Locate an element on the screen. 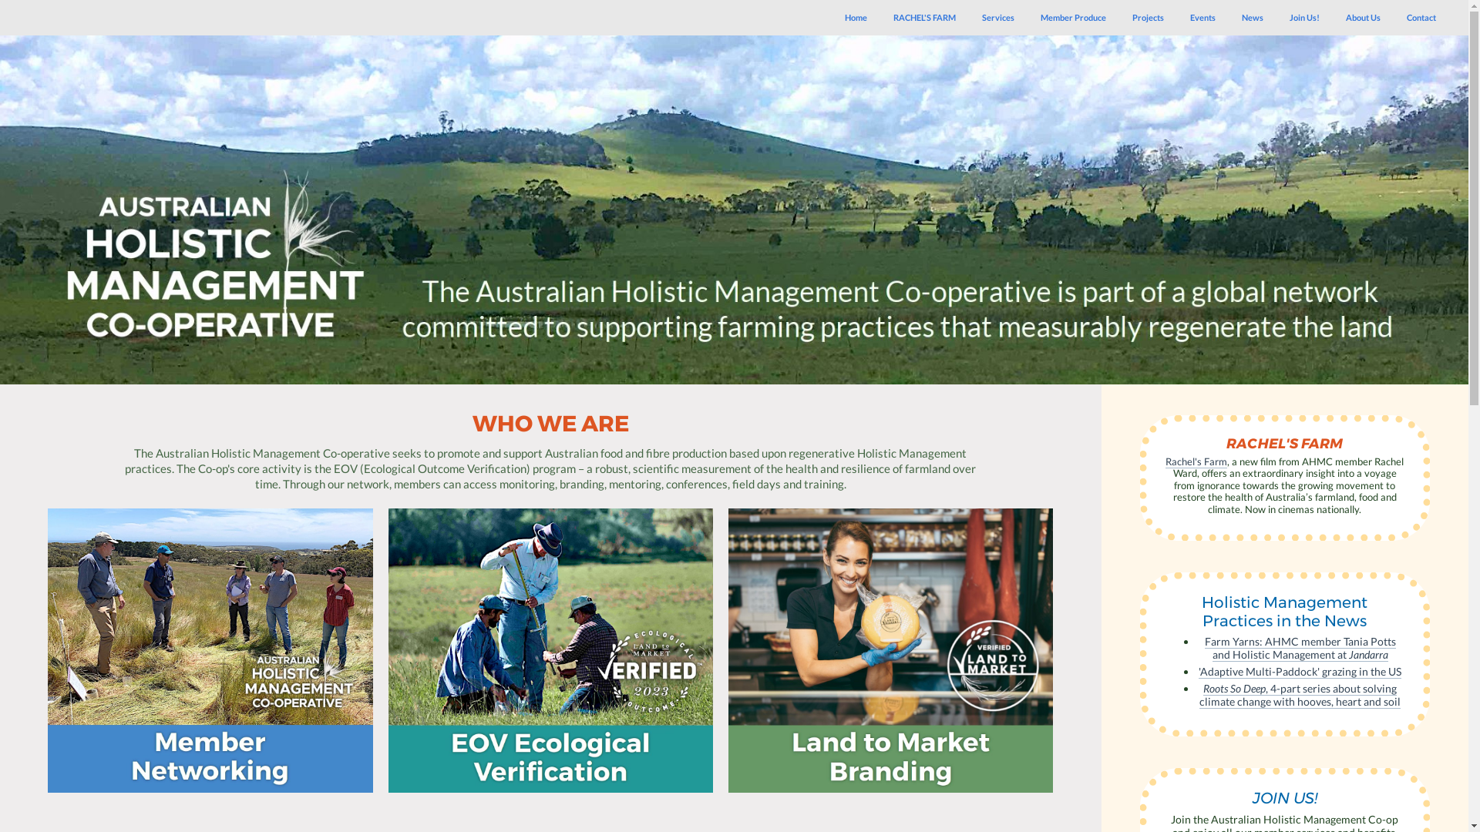 The height and width of the screenshot is (832, 1480). Contact is located at coordinates (1421, 18).